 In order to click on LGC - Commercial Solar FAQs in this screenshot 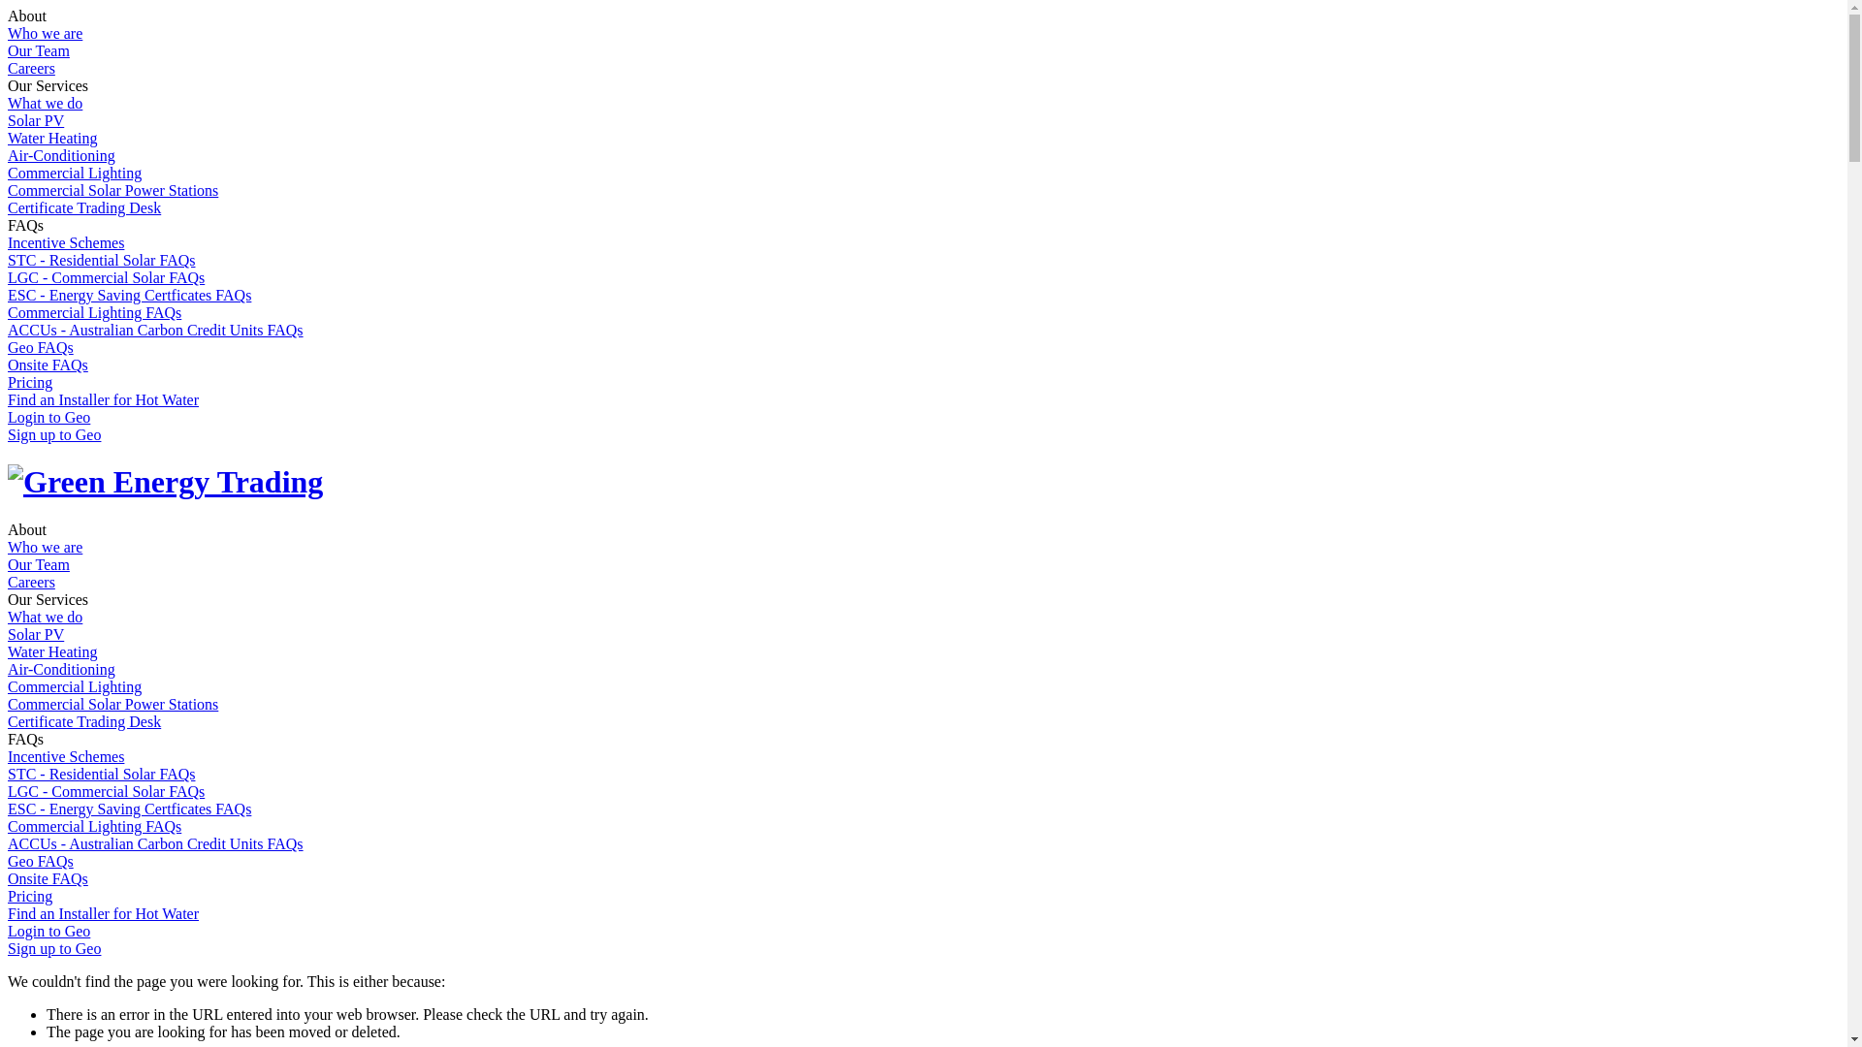, I will do `click(107, 277)`.